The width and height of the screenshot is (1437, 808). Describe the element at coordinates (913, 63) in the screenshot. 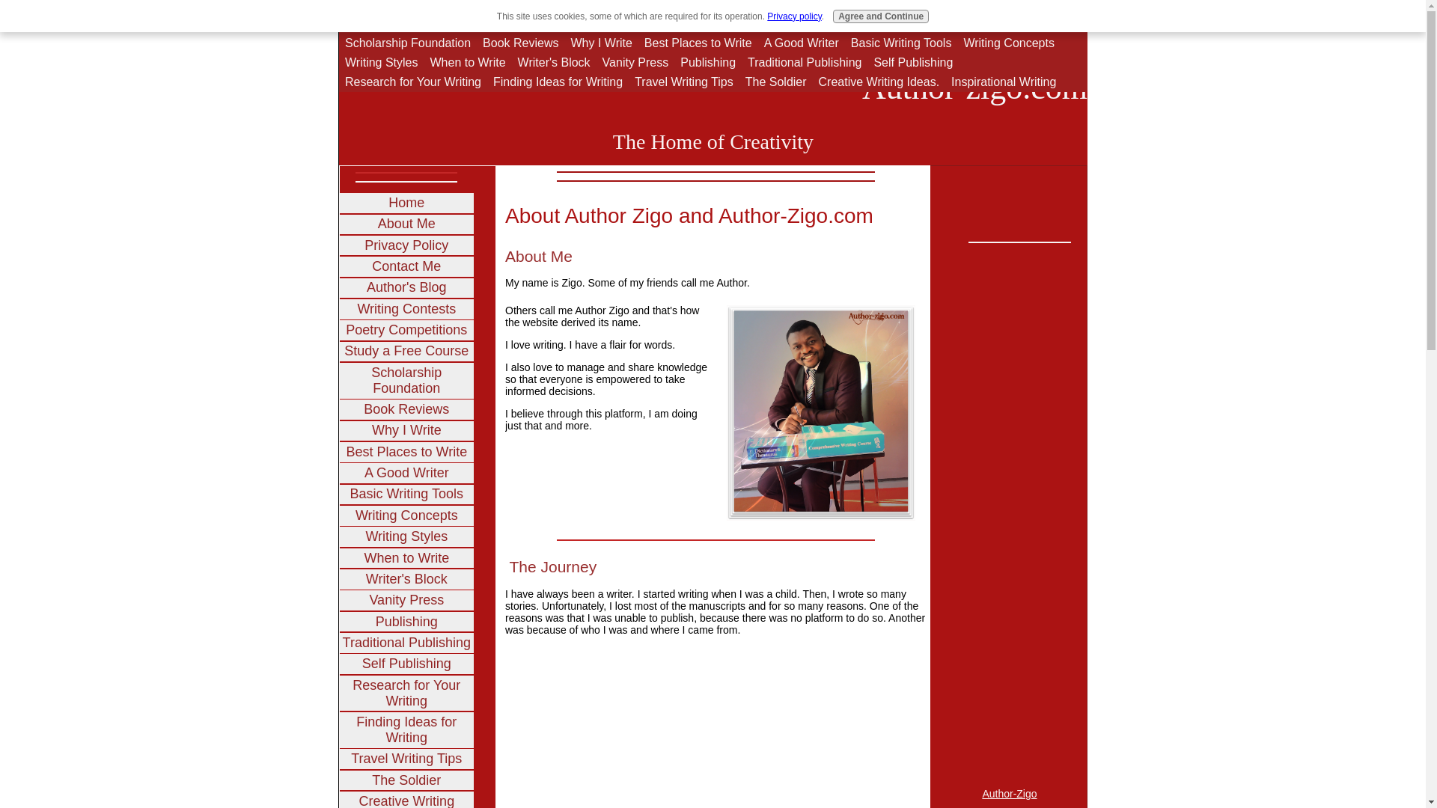

I see `Self Publishing` at that location.